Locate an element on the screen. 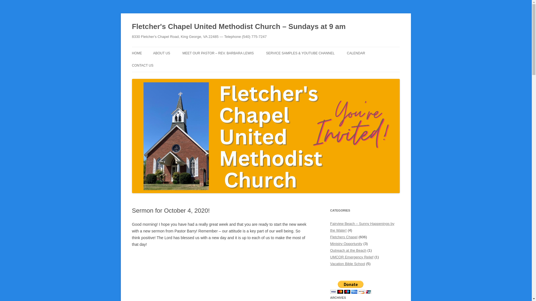 Image resolution: width=536 pixels, height=301 pixels. Fletchers Chapel is located at coordinates (344, 237).